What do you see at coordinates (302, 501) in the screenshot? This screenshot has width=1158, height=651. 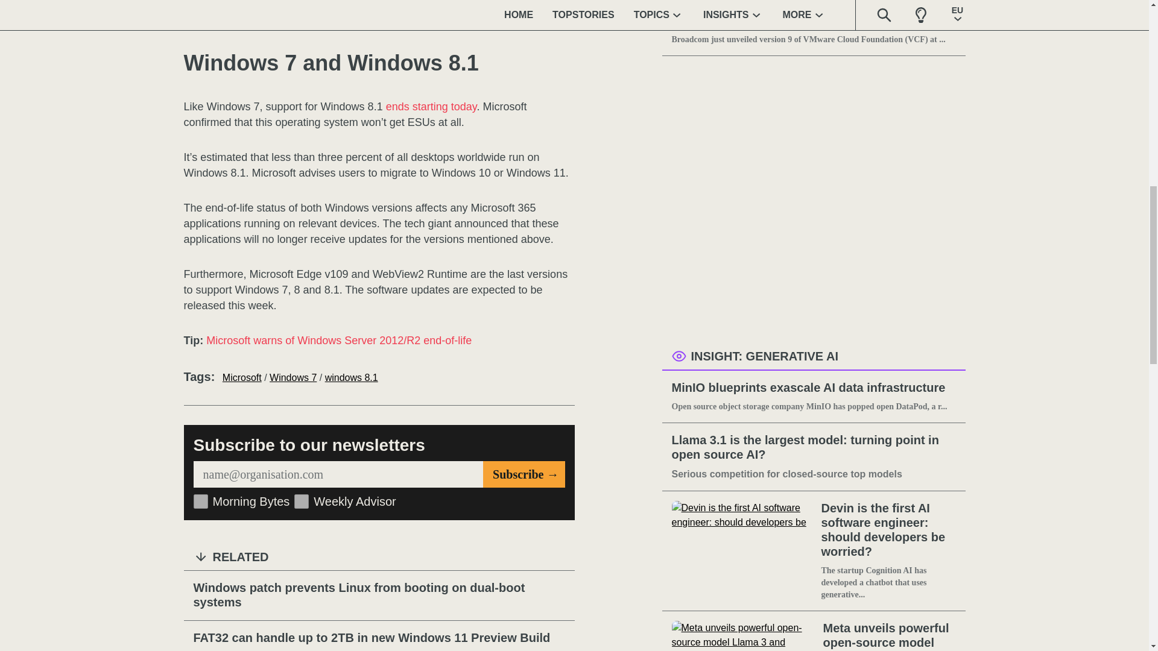 I see `84623981521405447` at bounding box center [302, 501].